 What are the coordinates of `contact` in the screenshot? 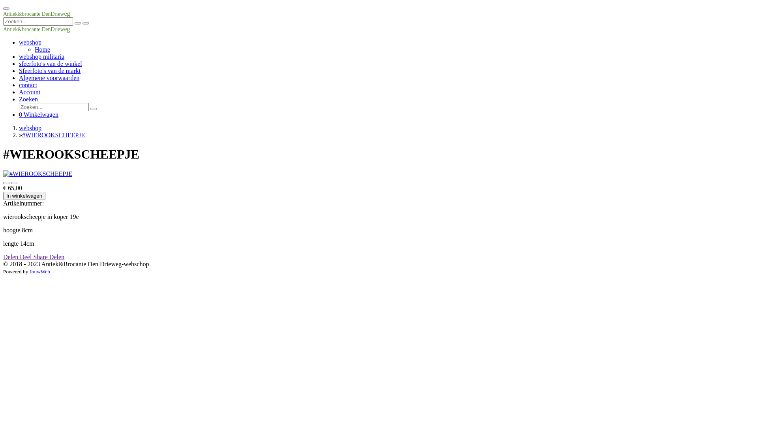 It's located at (28, 85).